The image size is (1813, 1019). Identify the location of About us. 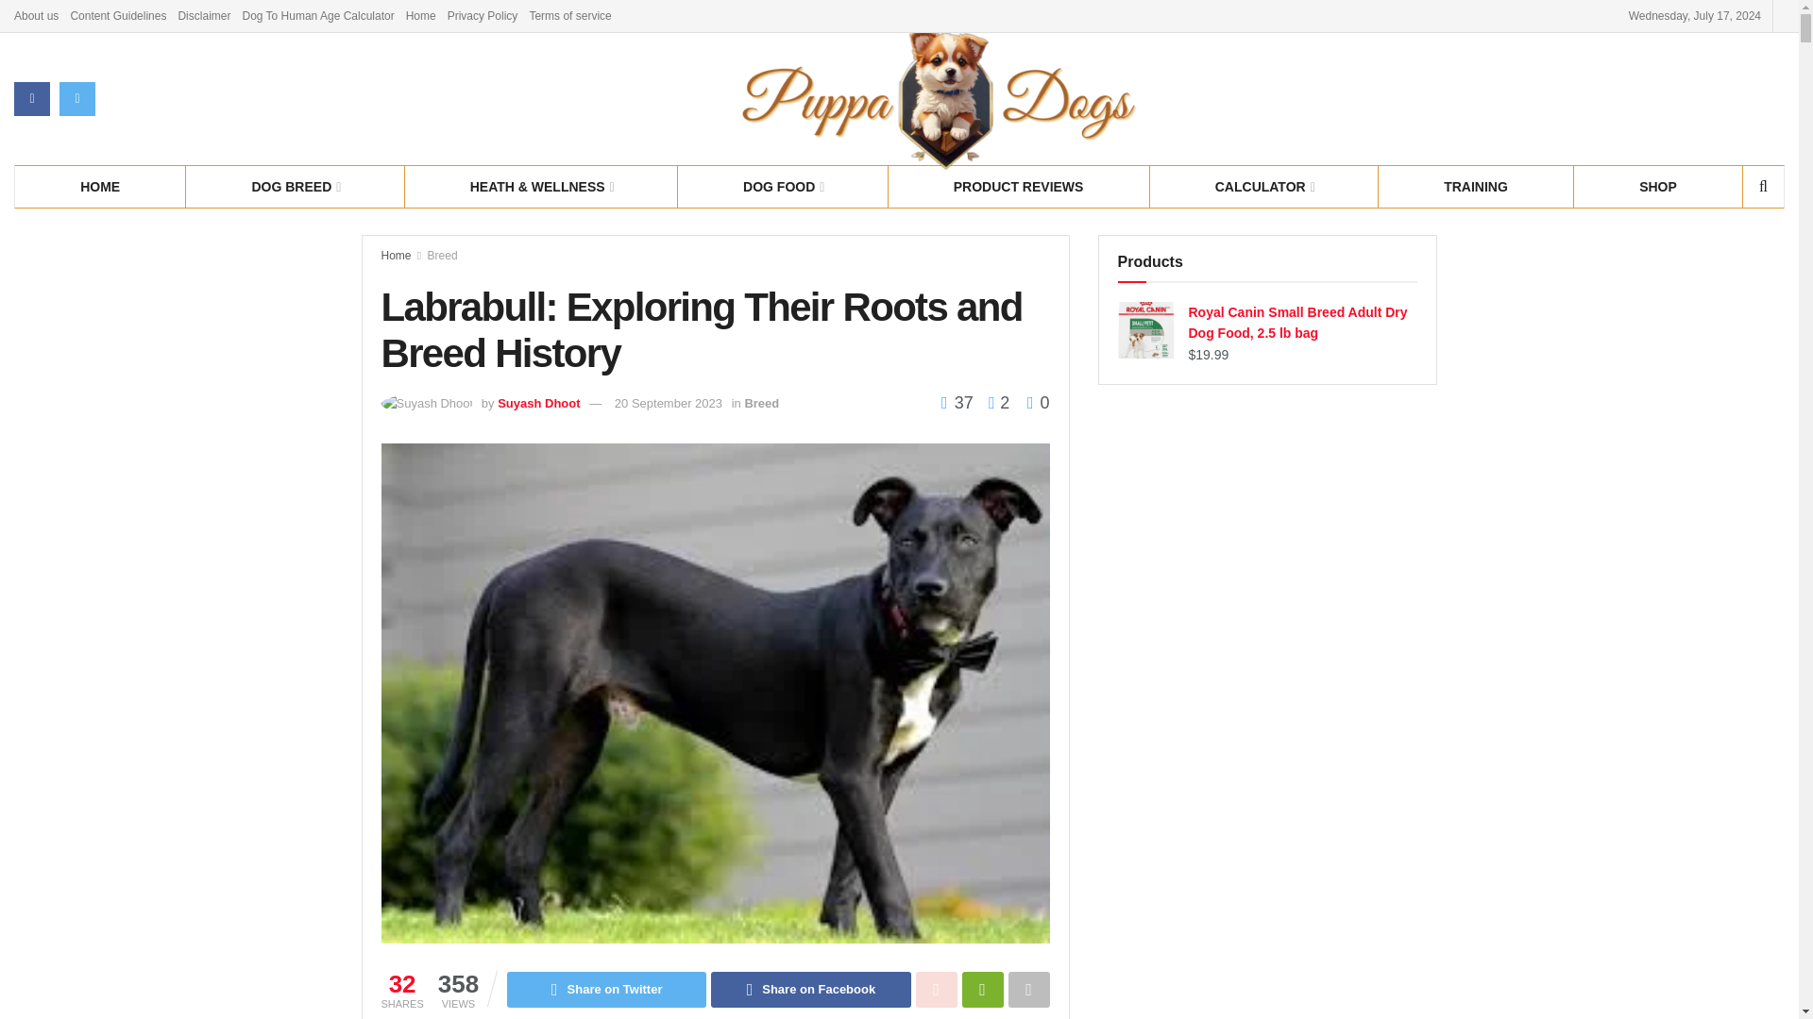
(36, 15).